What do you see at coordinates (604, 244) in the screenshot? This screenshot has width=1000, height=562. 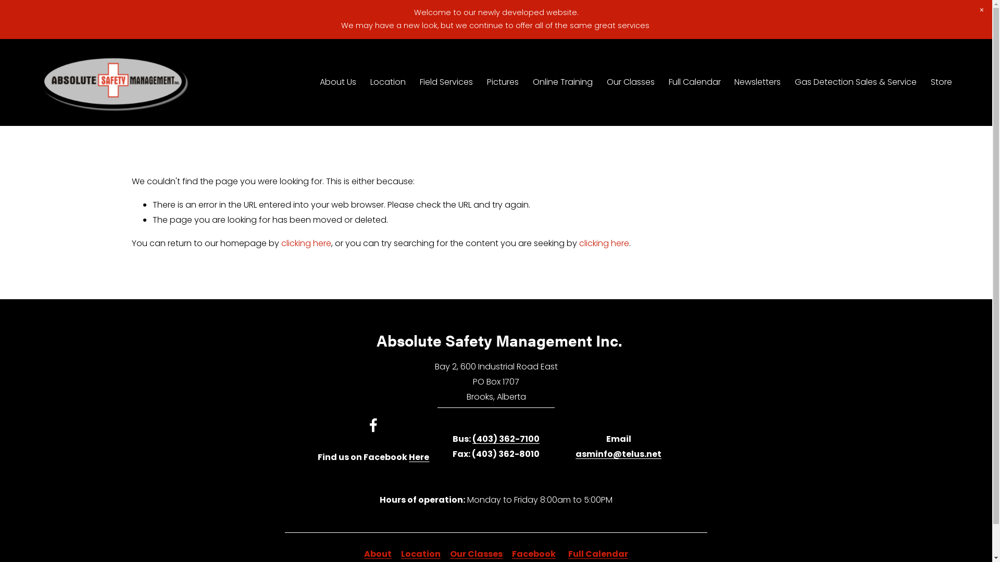 I see `clicking here` at bounding box center [604, 244].